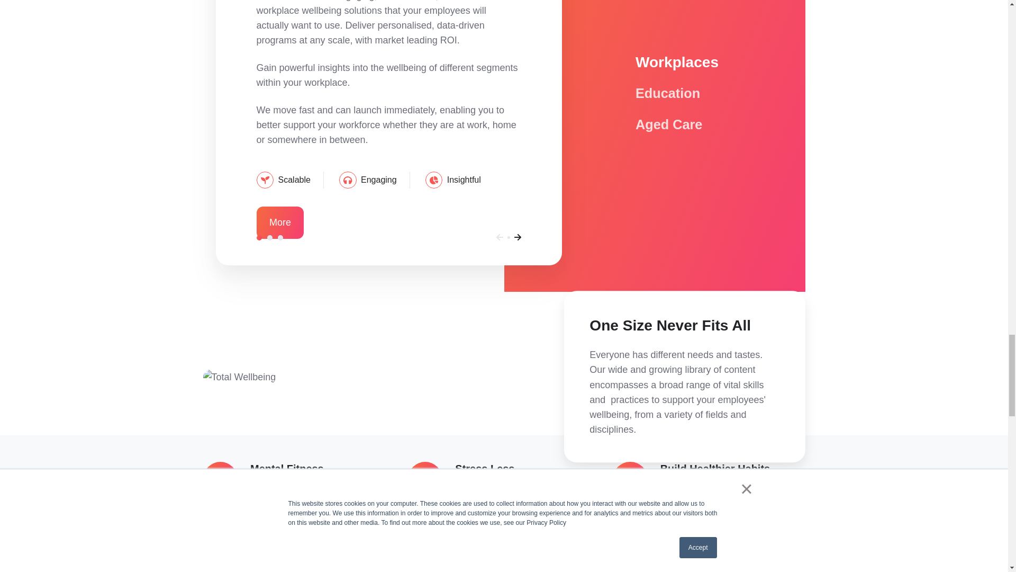 Image resolution: width=1016 pixels, height=572 pixels. I want to click on Education, so click(671, 94).